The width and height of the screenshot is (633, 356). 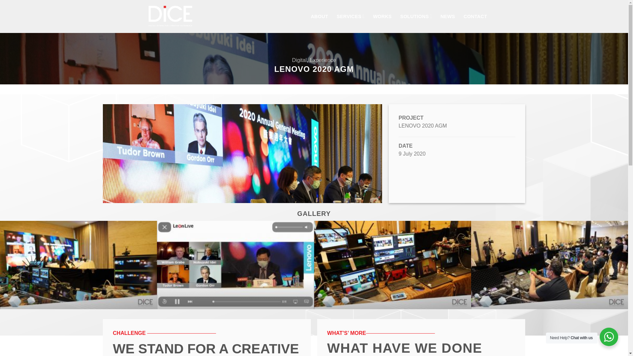 I want to click on WORKS, so click(x=382, y=16).